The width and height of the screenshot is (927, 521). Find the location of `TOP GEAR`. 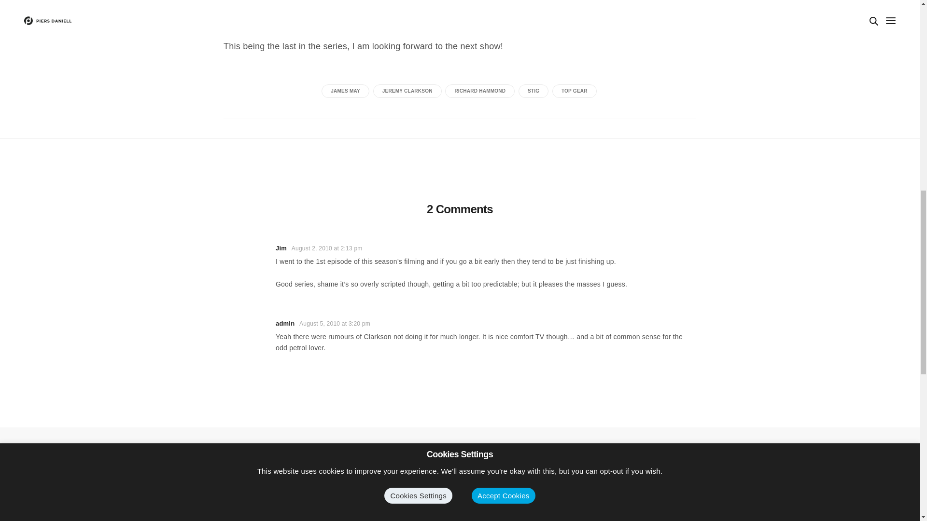

TOP GEAR is located at coordinates (575, 91).